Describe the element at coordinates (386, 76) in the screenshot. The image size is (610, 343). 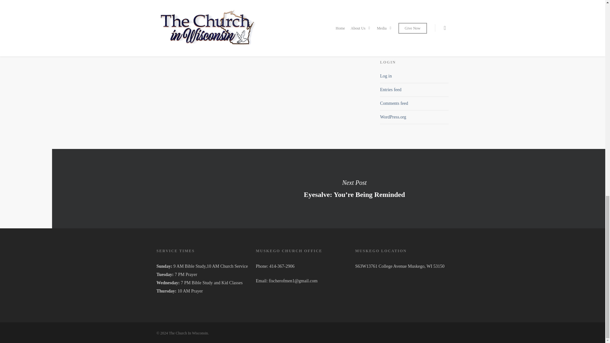
I see `Log in` at that location.